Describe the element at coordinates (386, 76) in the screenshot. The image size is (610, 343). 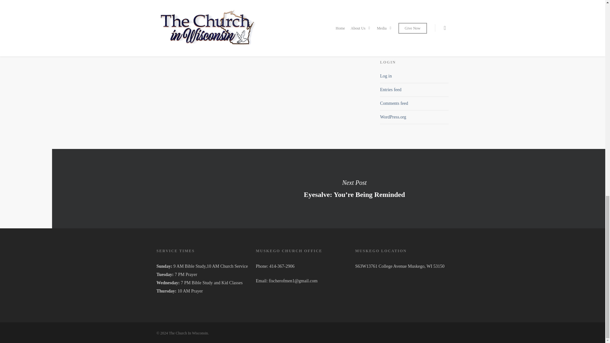
I see `Log in` at that location.